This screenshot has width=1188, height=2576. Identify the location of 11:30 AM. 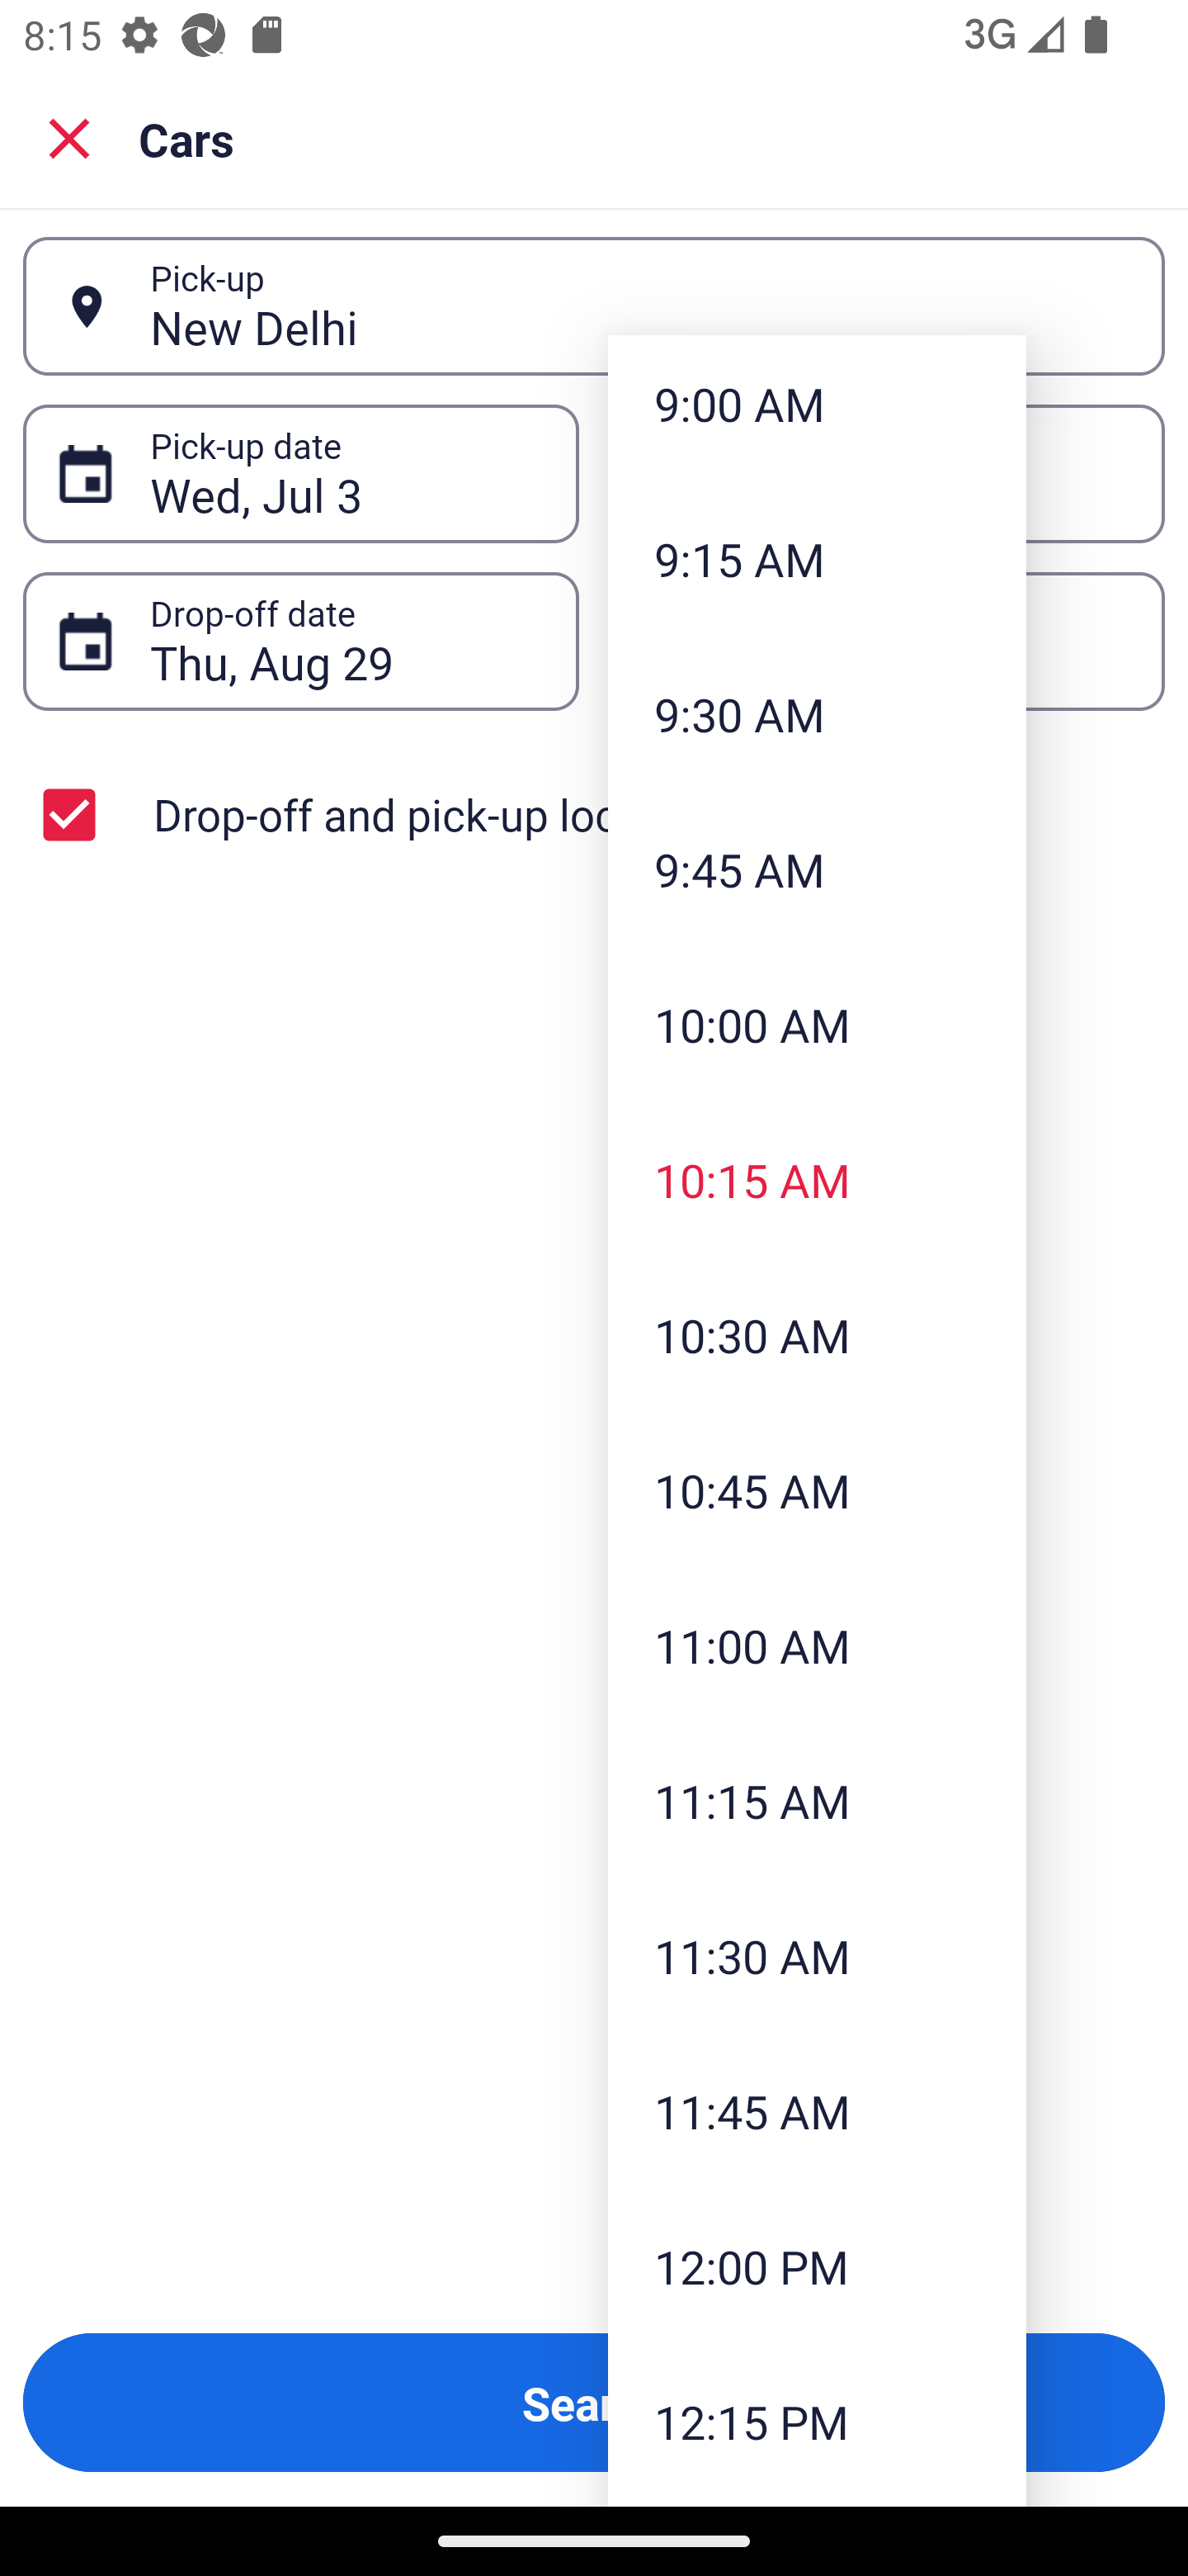
(817, 1955).